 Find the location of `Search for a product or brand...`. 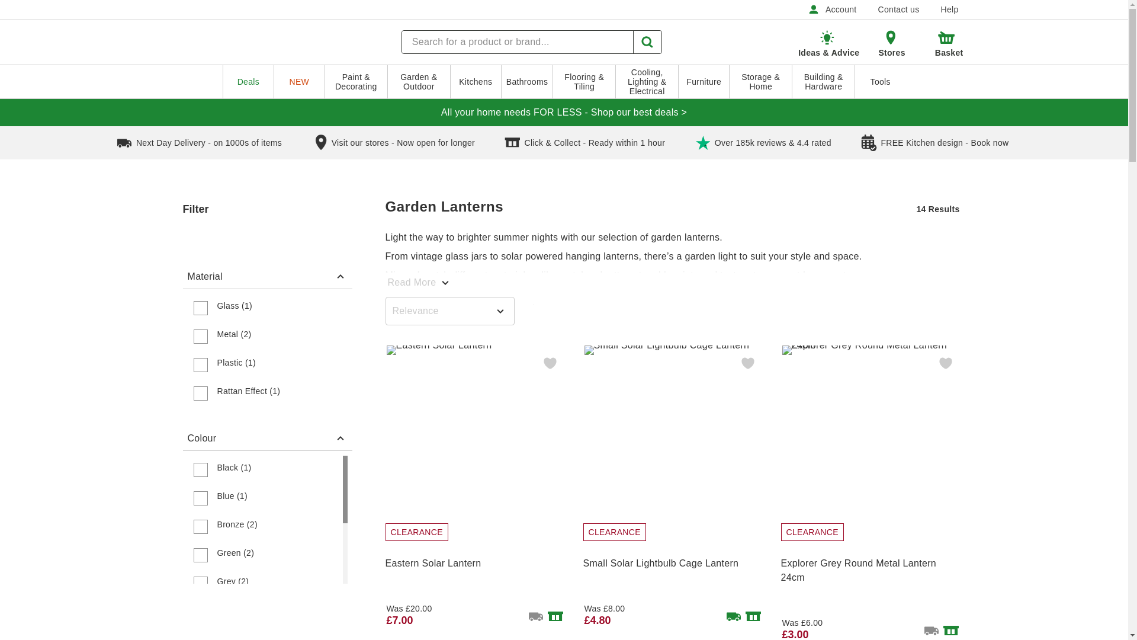

Search for a product or brand... is located at coordinates (518, 41).